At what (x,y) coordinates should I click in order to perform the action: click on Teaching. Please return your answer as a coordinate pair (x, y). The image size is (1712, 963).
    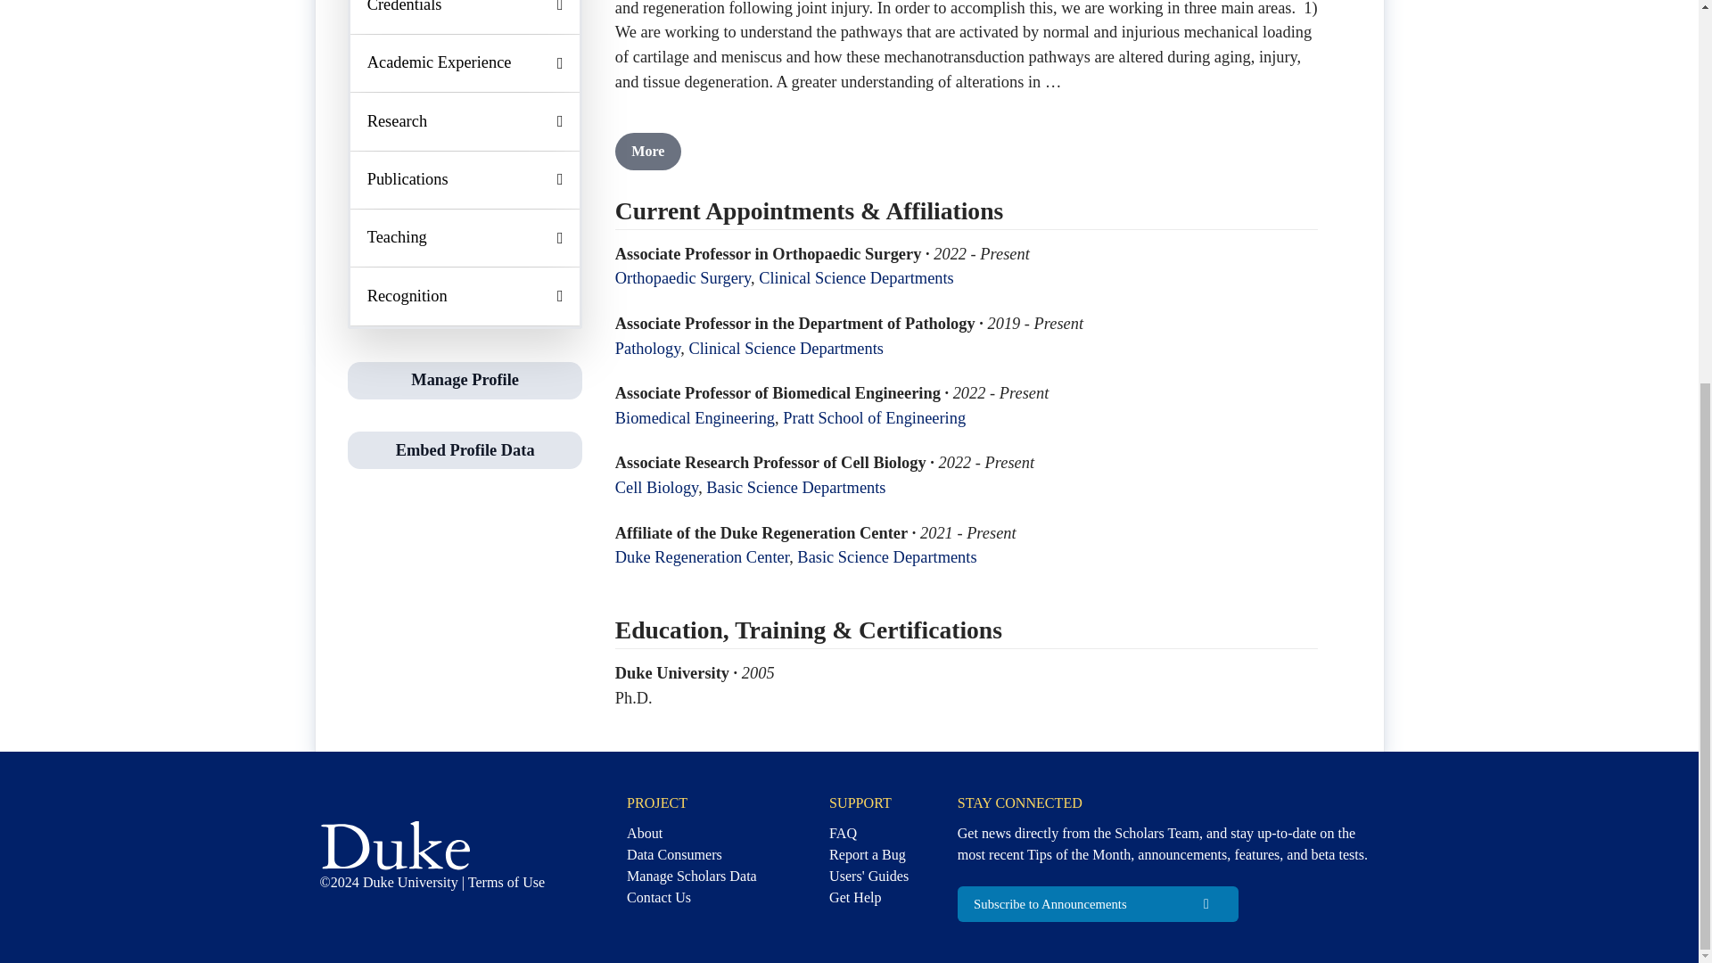
    Looking at the image, I should click on (465, 238).